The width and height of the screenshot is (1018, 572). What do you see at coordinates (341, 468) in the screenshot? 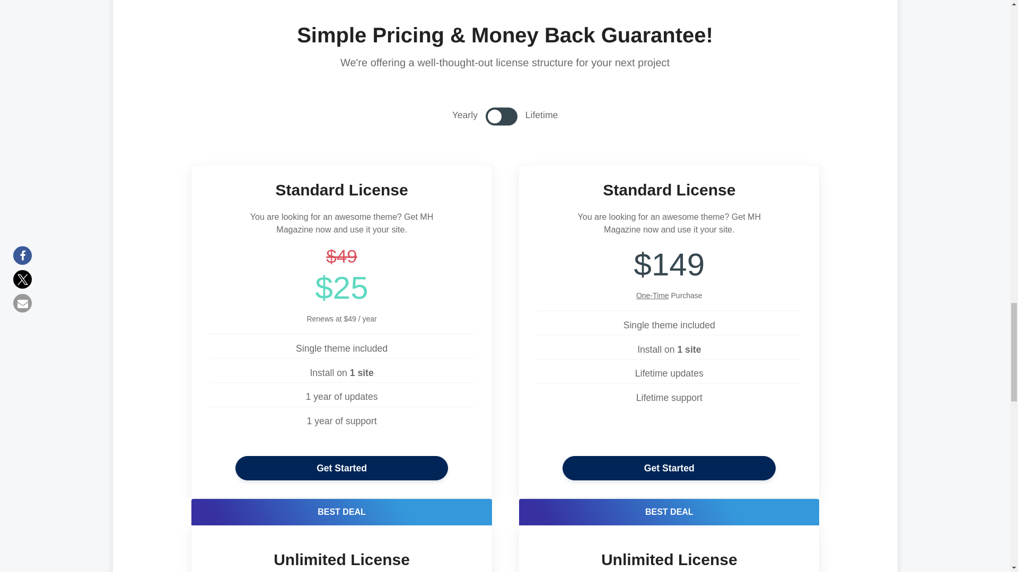
I see `Get Started` at bounding box center [341, 468].